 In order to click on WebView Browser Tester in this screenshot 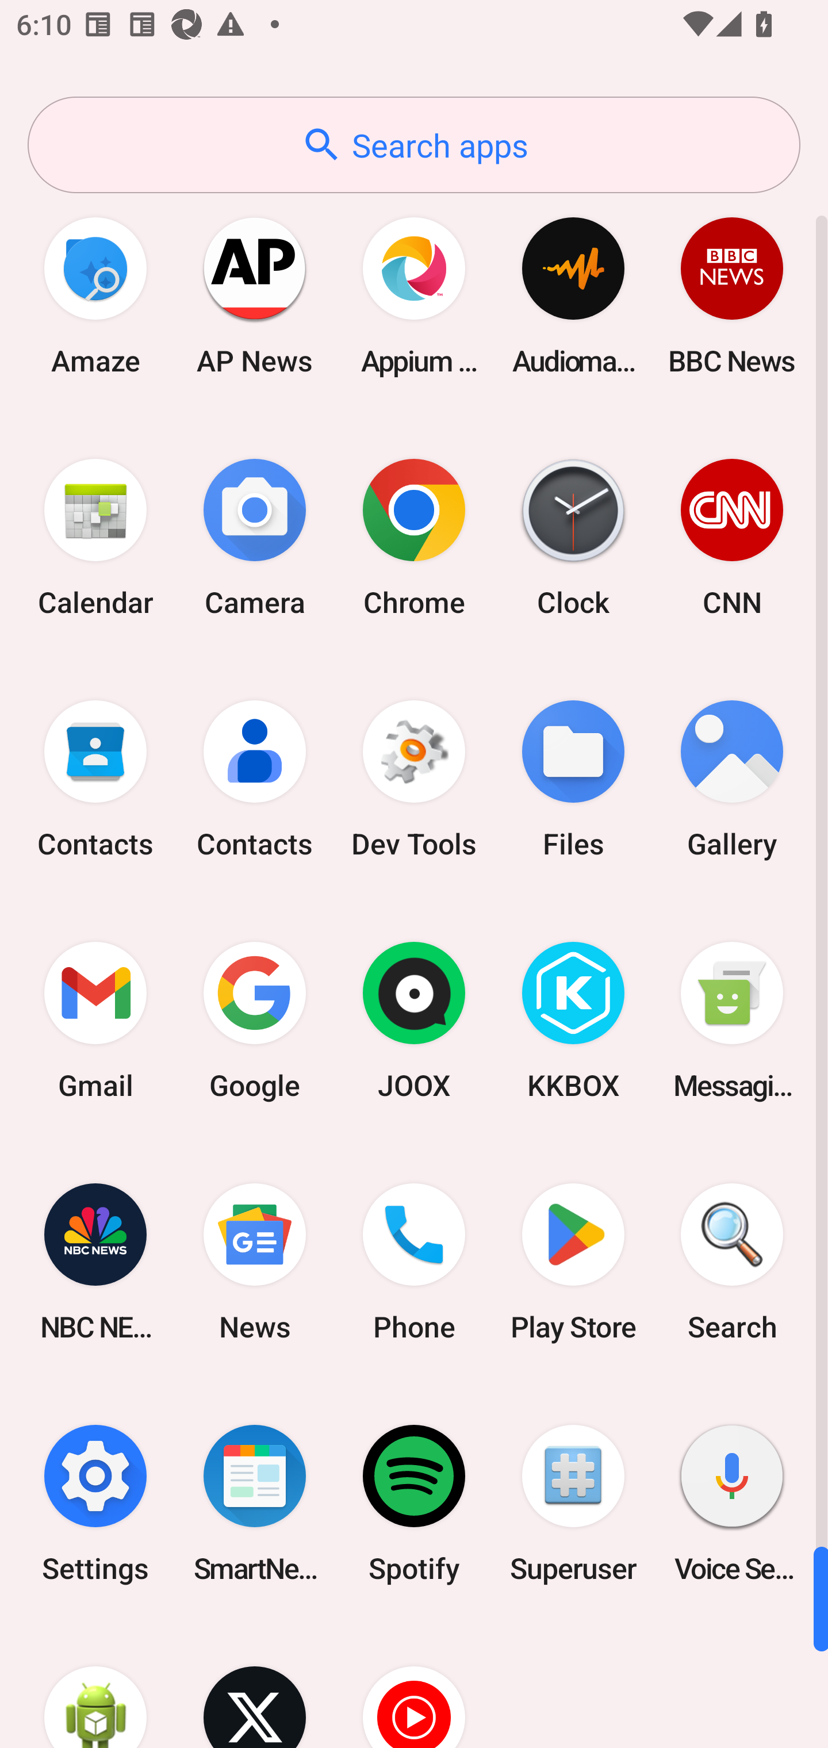, I will do `click(95, 1686)`.